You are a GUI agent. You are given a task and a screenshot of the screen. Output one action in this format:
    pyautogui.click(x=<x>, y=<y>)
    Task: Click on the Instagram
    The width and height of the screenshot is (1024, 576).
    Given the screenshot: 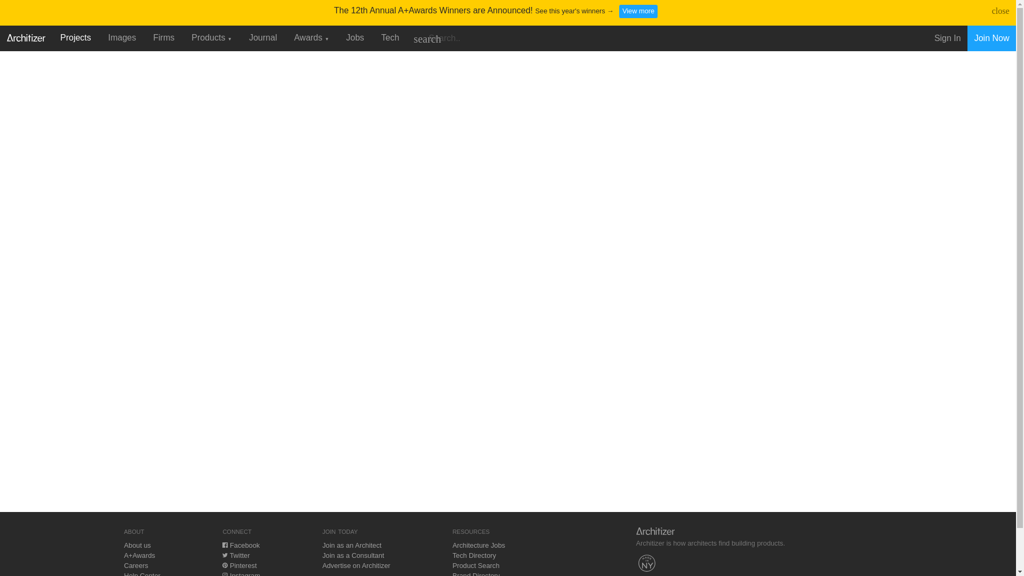 What is the action you would take?
    pyautogui.click(x=241, y=574)
    